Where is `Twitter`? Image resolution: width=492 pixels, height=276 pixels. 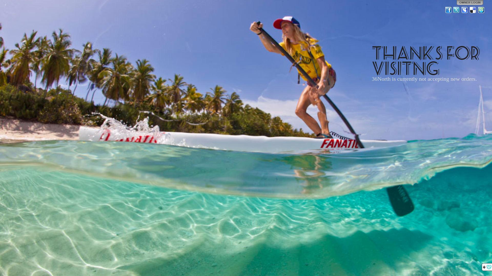 Twitter is located at coordinates (457, 10).